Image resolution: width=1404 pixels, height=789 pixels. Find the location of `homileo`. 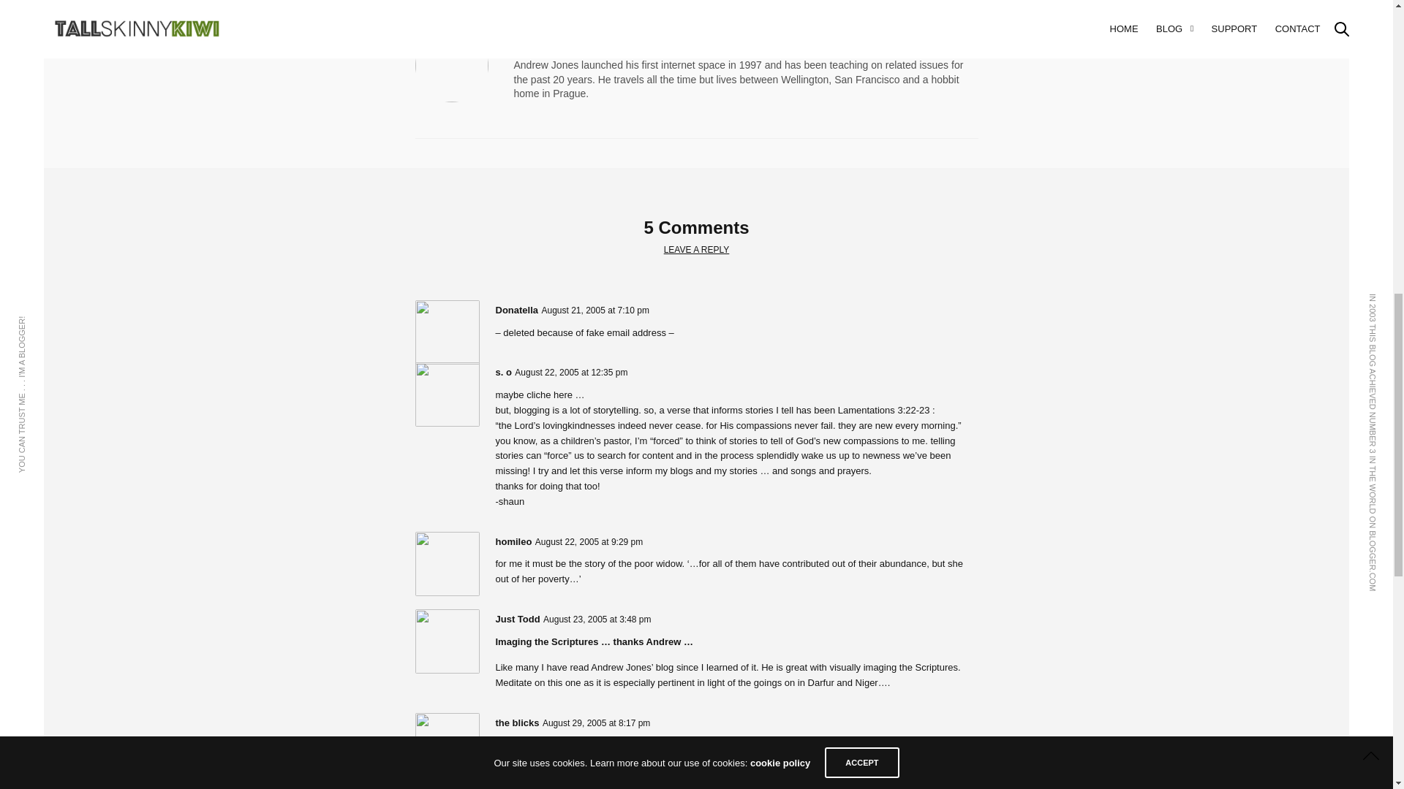

homileo is located at coordinates (513, 542).